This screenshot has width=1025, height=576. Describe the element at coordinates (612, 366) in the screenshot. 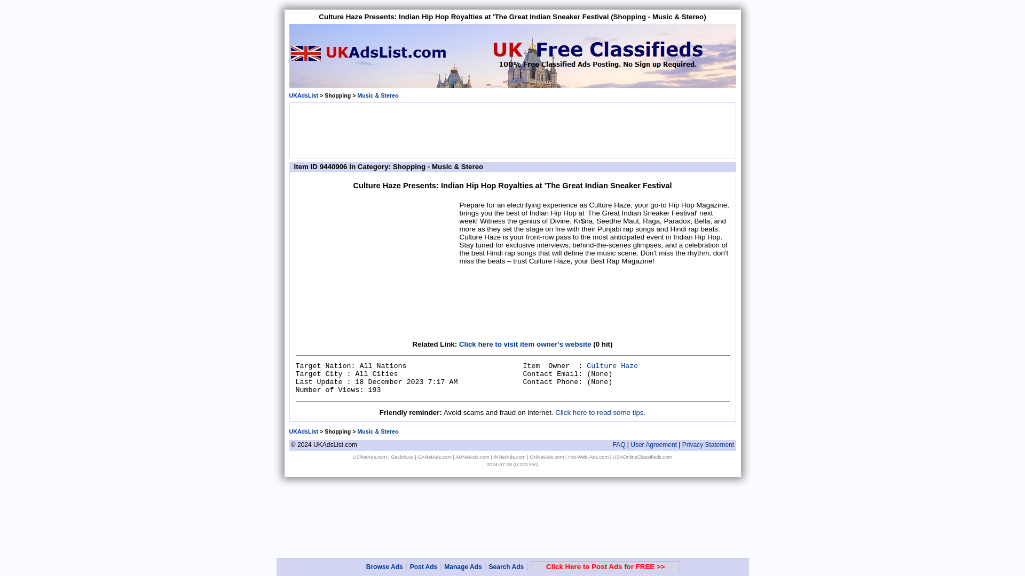

I see `Browse all items posted by this owner` at that location.